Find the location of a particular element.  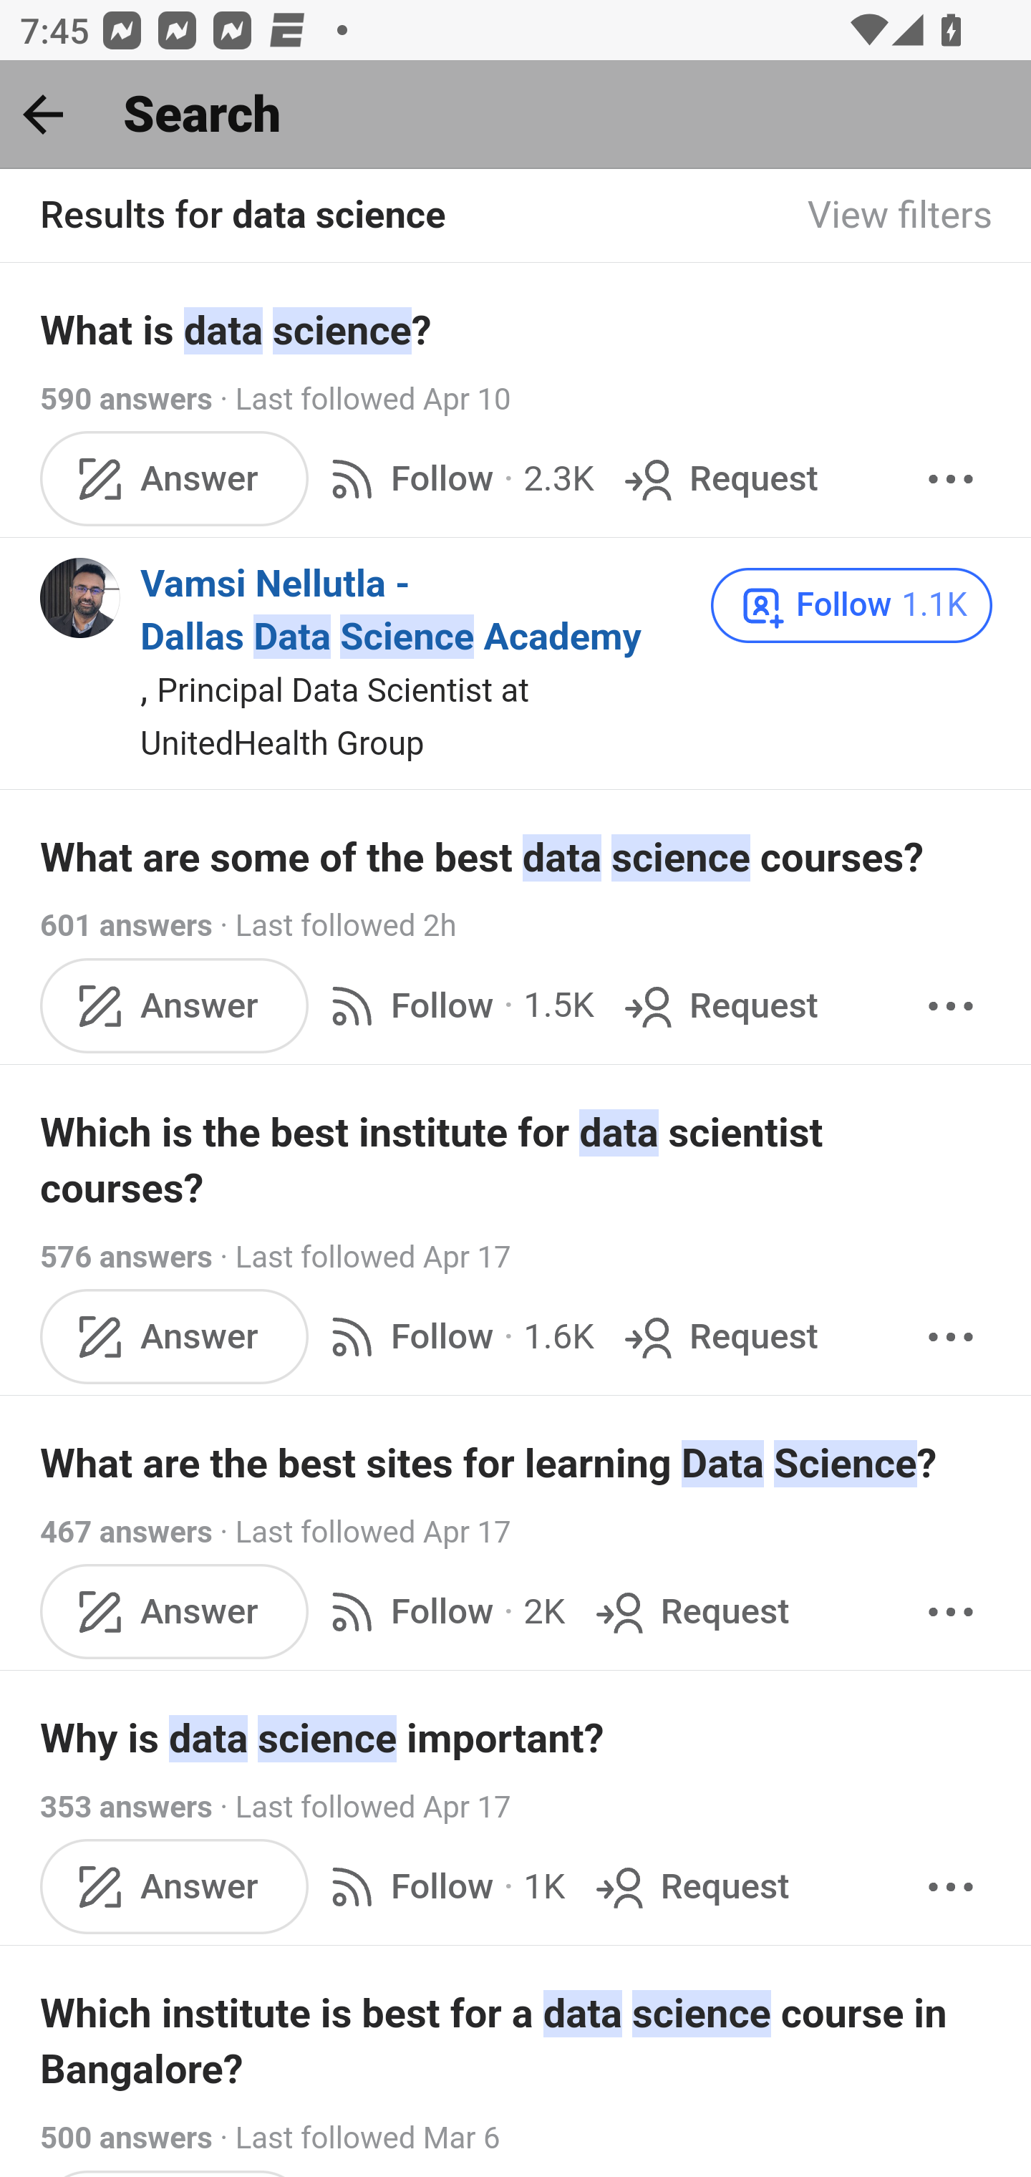

590 answers 590  answers is located at coordinates (126, 399).